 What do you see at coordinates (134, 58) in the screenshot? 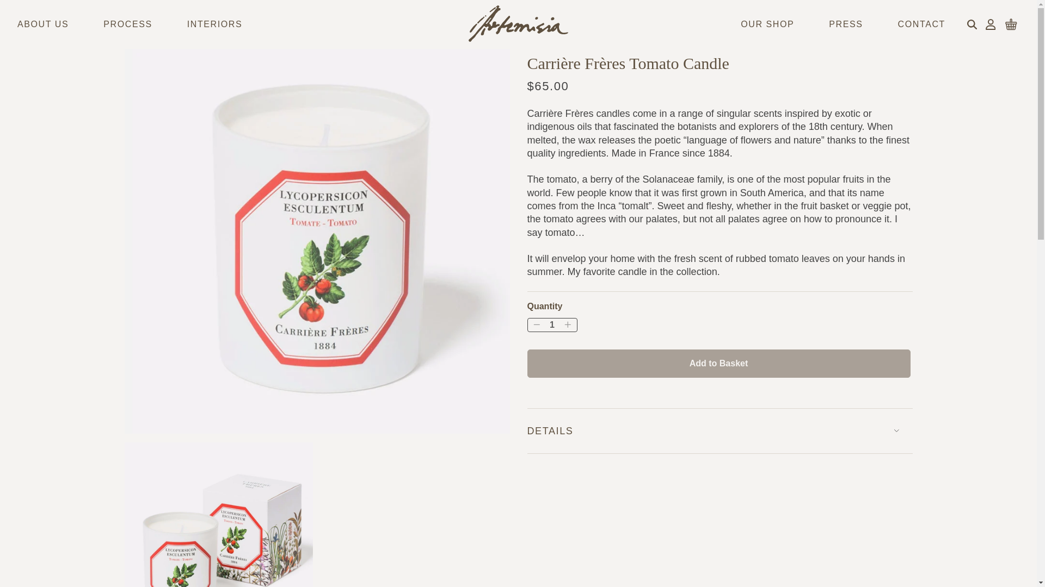
I see `Skip to product information` at bounding box center [134, 58].